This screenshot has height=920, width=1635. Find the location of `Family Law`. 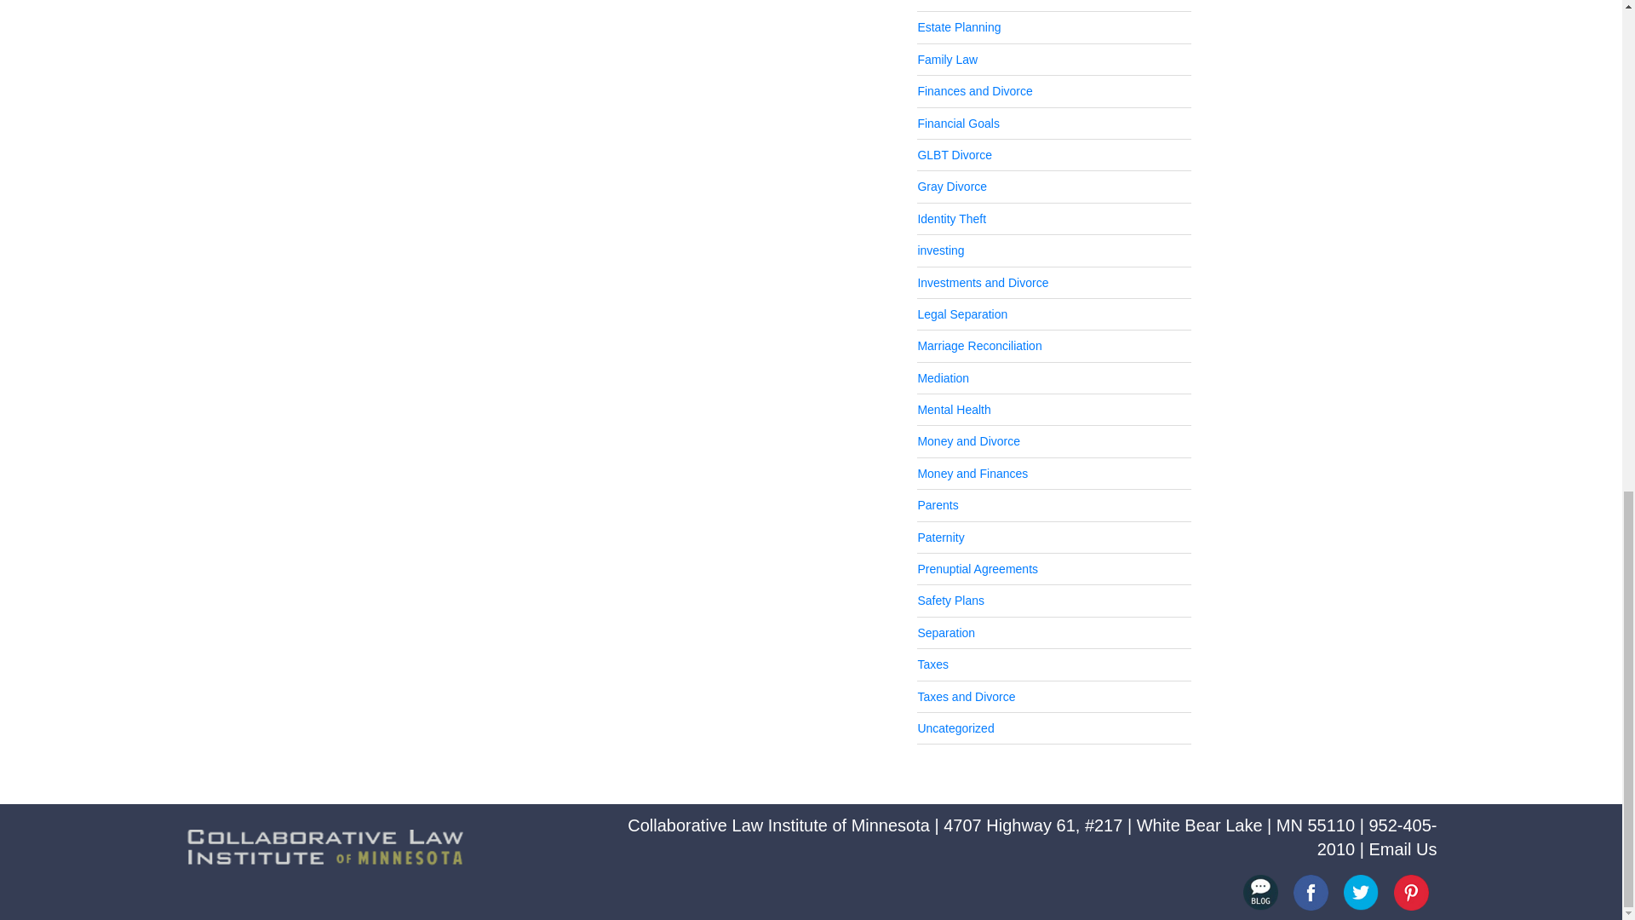

Family Law is located at coordinates (947, 59).